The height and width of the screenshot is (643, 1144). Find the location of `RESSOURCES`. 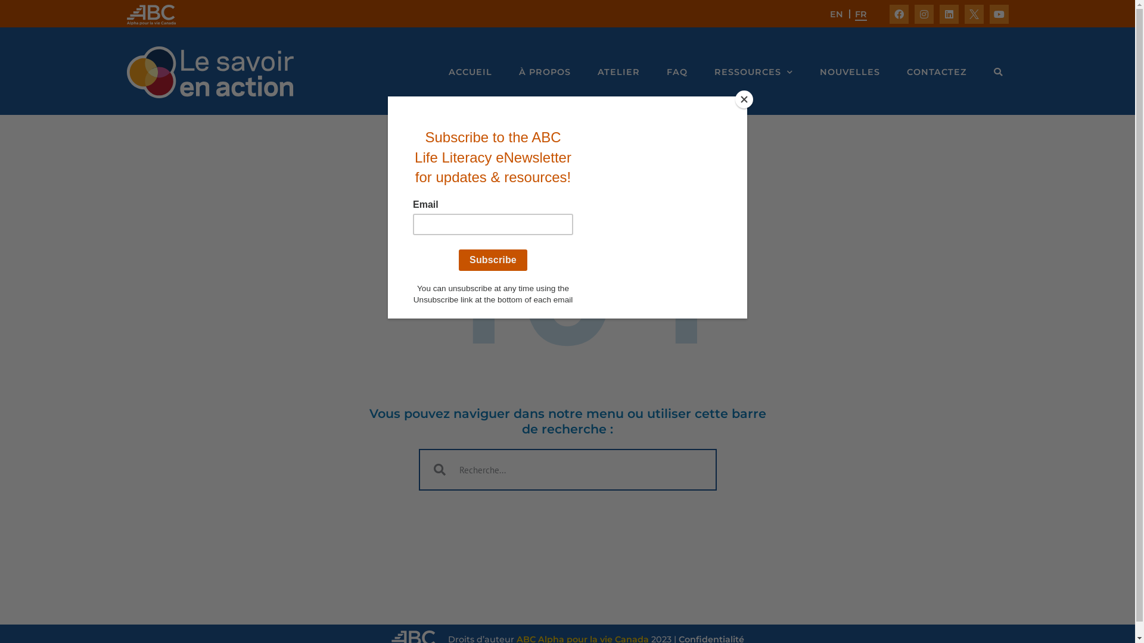

RESSOURCES is located at coordinates (753, 72).